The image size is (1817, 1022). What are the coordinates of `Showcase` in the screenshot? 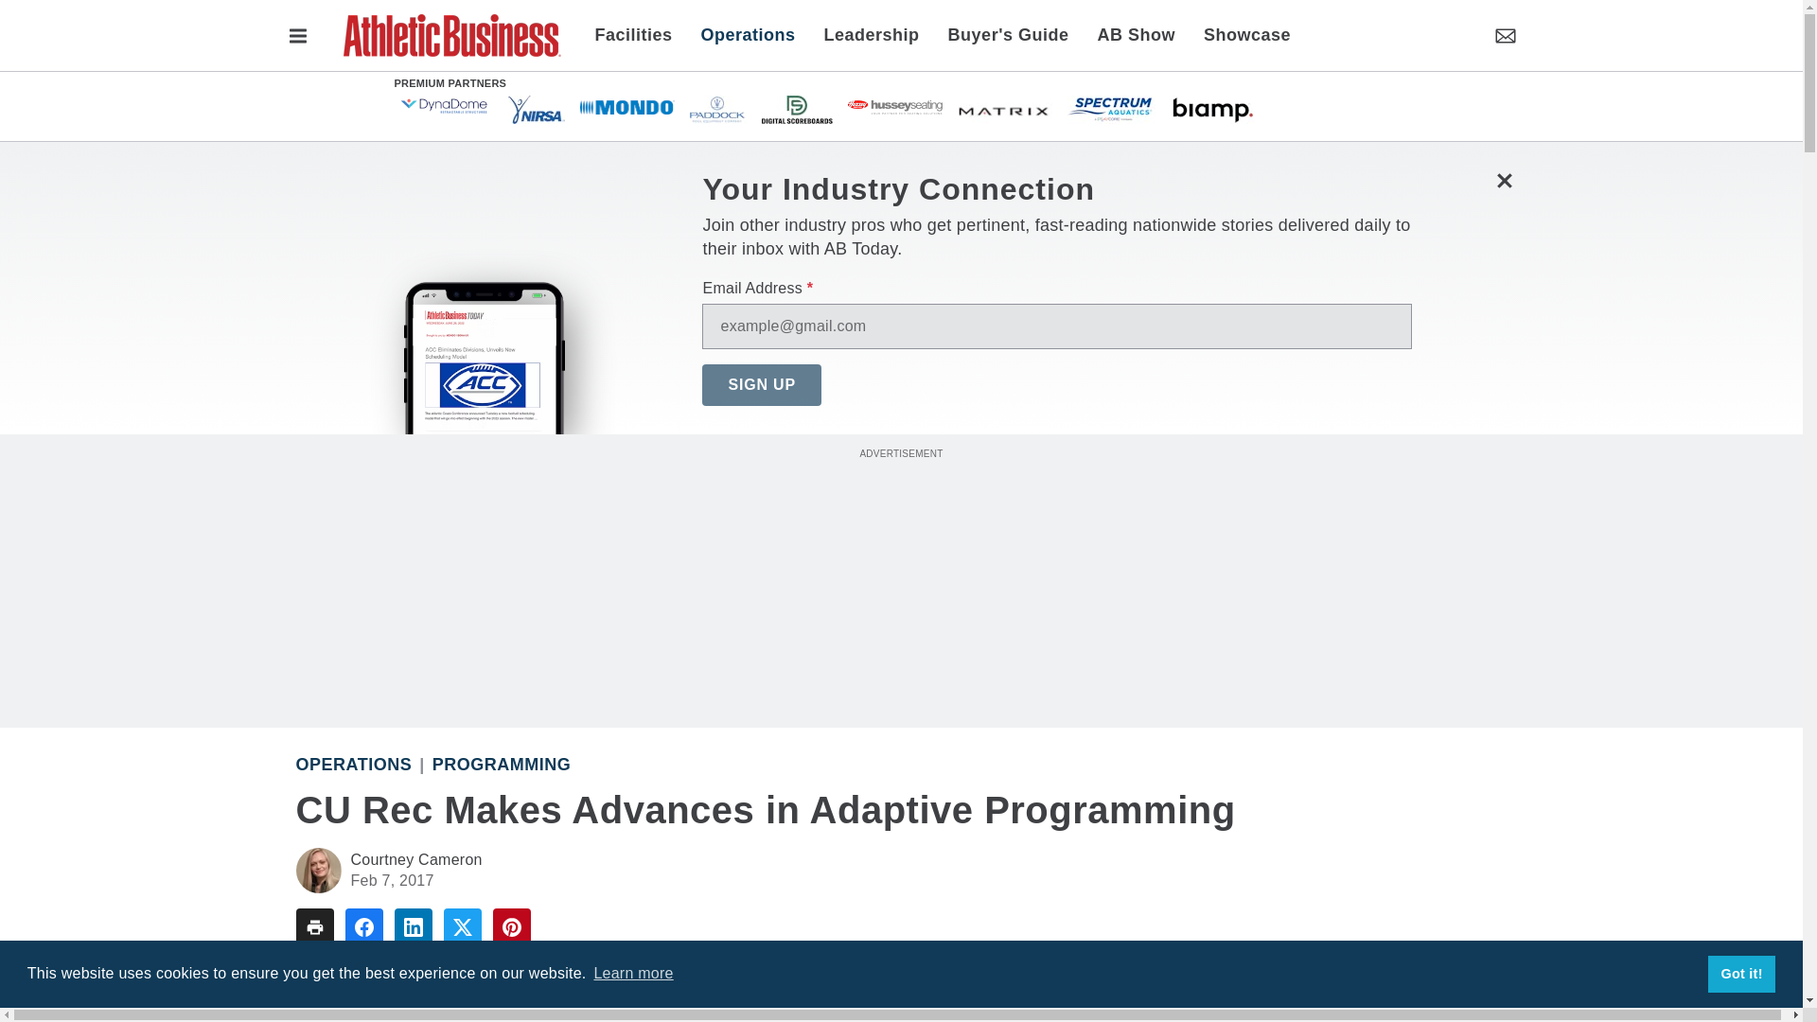 It's located at (1240, 34).